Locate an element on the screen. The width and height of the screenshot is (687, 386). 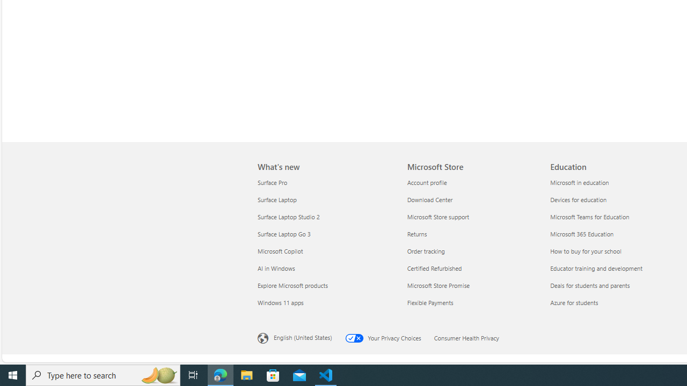
Microsoft in education Education is located at coordinates (580, 182).